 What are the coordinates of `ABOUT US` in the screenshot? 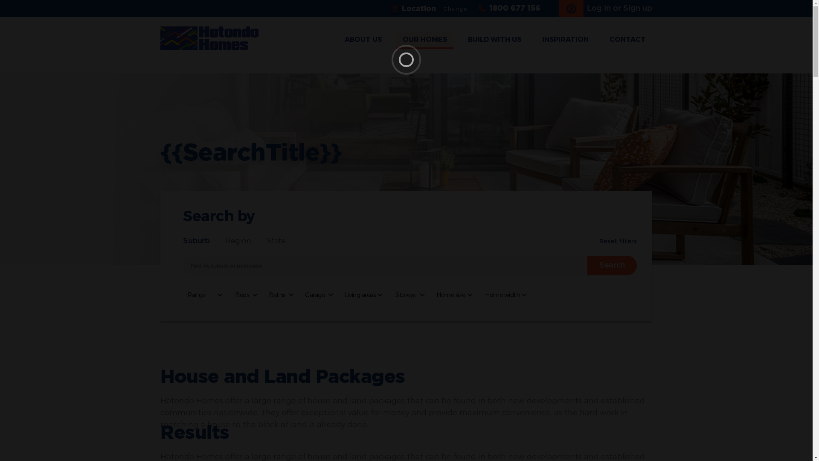 It's located at (363, 40).